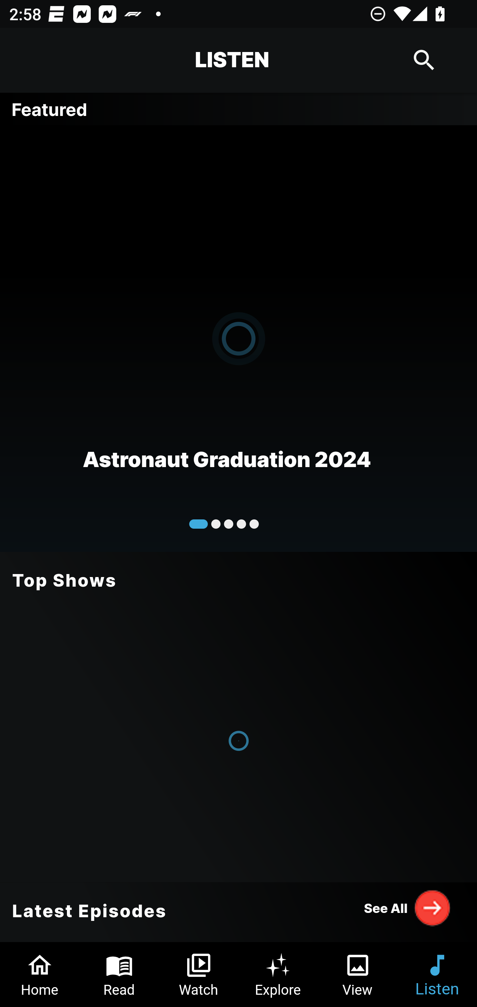 The width and height of the screenshot is (477, 1007). What do you see at coordinates (199, 975) in the screenshot?
I see `Watch
Tab 3 of 6` at bounding box center [199, 975].